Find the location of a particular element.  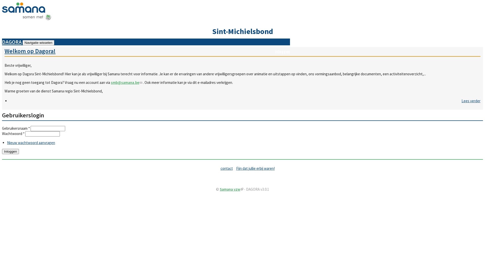

Navigatie wisselen is located at coordinates (38, 43).